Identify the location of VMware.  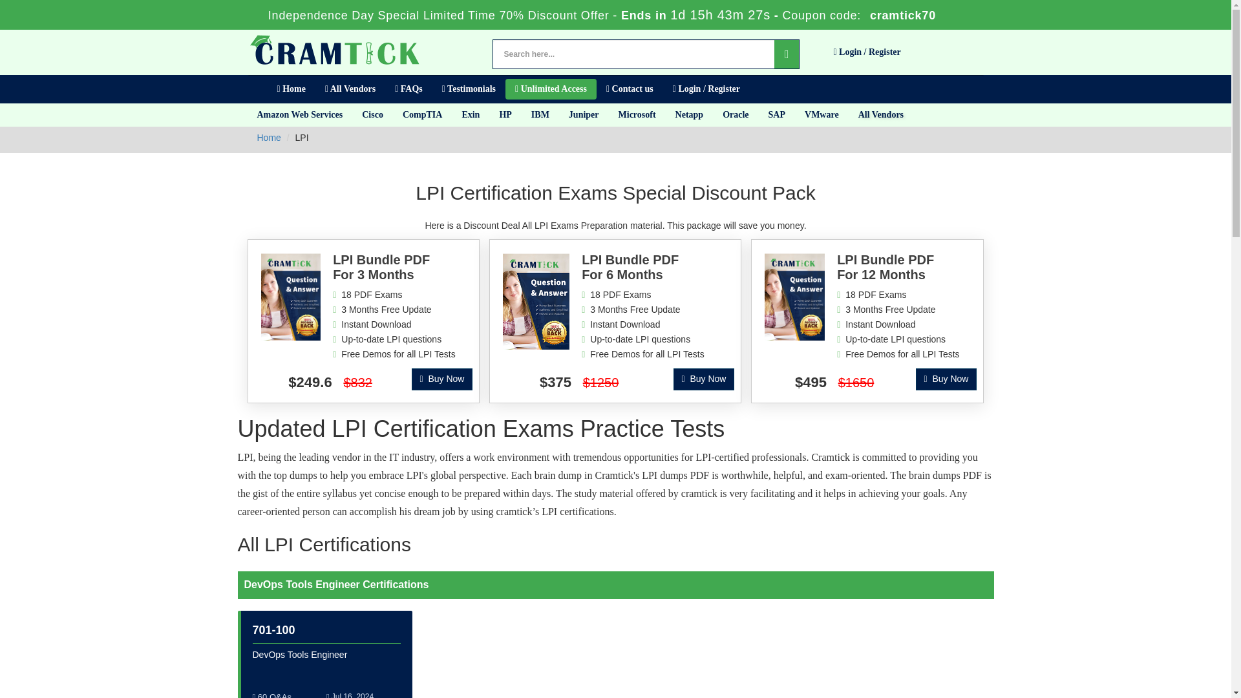
(822, 114).